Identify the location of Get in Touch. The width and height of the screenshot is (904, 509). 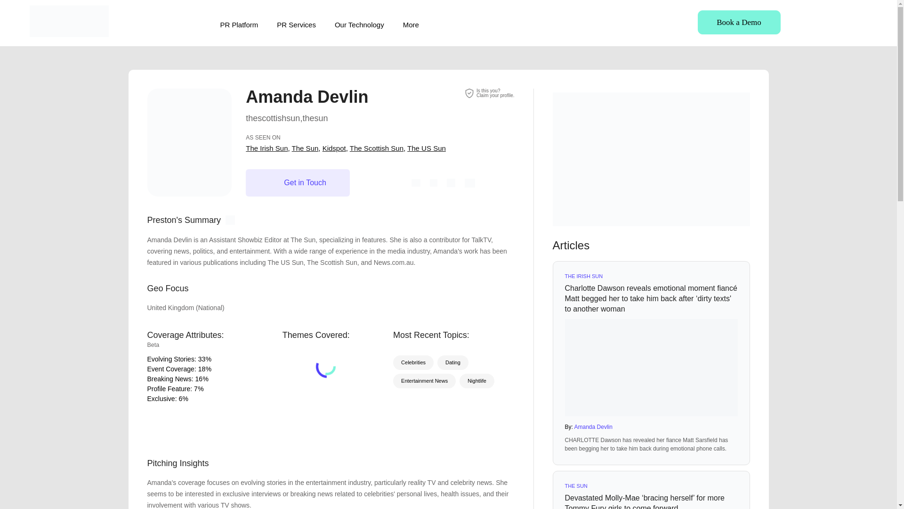
(298, 182).